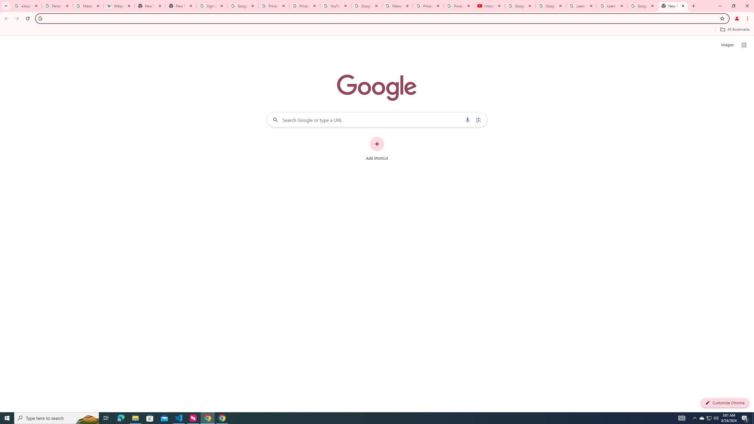 This screenshot has width=754, height=424. What do you see at coordinates (119, 6) in the screenshot?
I see `Wikipedia:Edit requests - Wikipedia` at bounding box center [119, 6].